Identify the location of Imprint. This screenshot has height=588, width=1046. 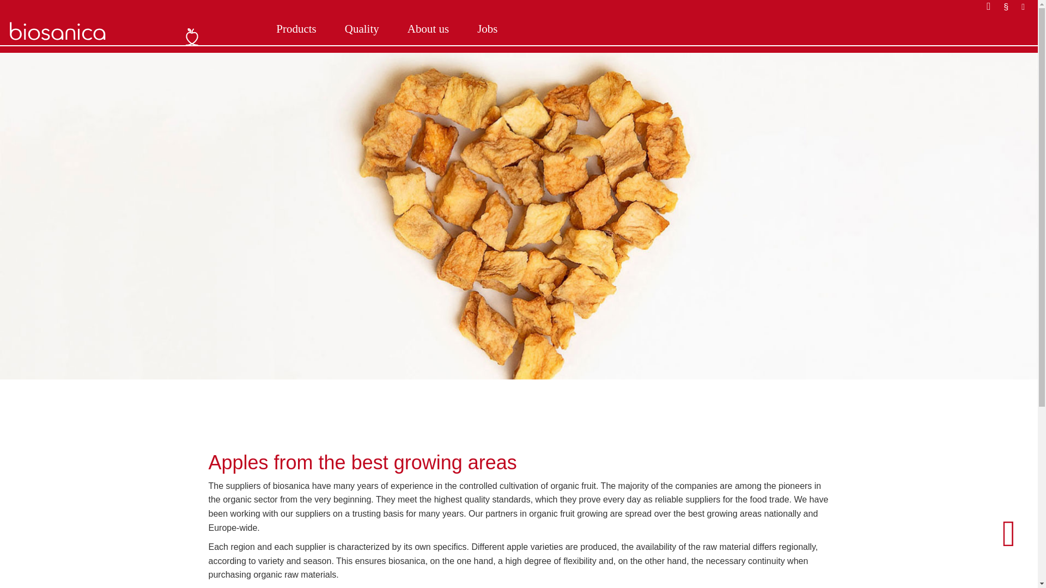
(1010, 7).